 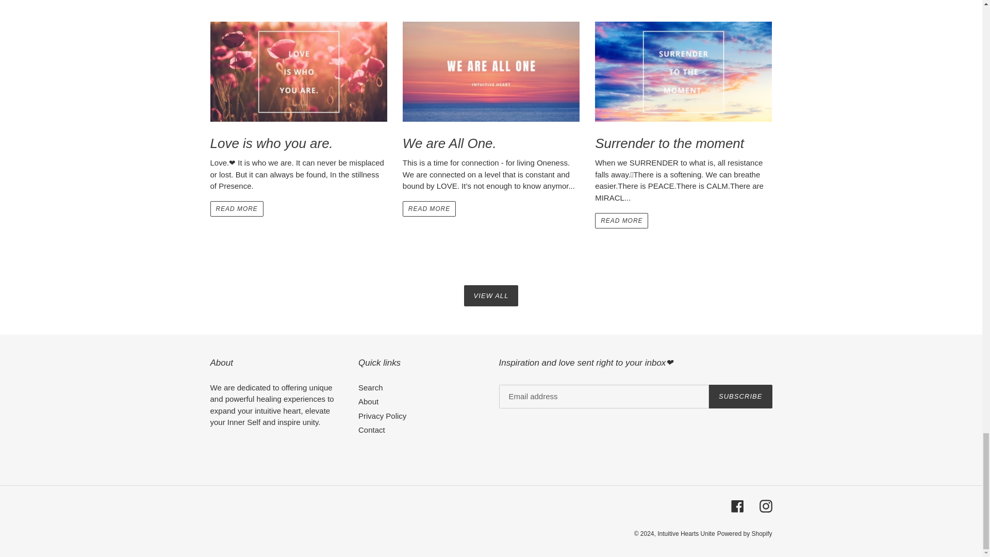 I want to click on Surrender to the moment, so click(x=683, y=87).